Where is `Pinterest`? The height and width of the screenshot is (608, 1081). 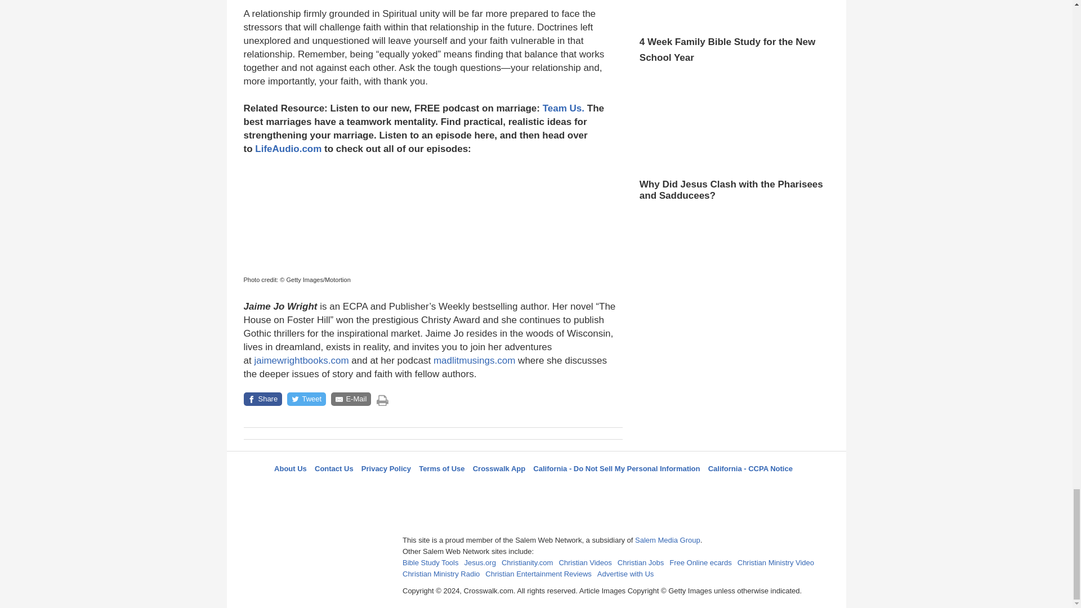
Pinterest is located at coordinates (562, 489).